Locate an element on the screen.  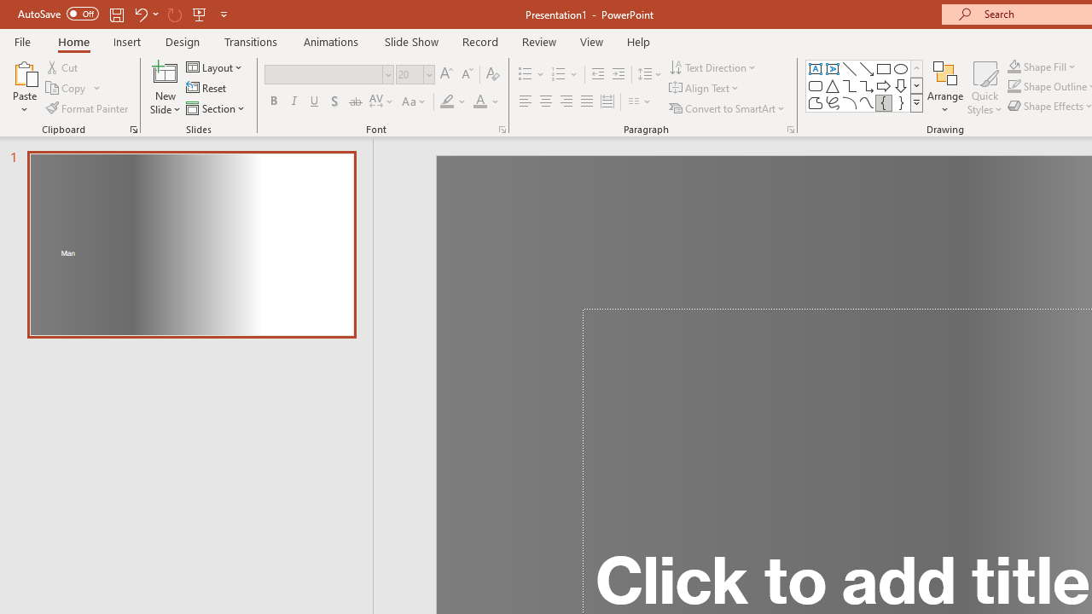
Copy is located at coordinates (67, 89).